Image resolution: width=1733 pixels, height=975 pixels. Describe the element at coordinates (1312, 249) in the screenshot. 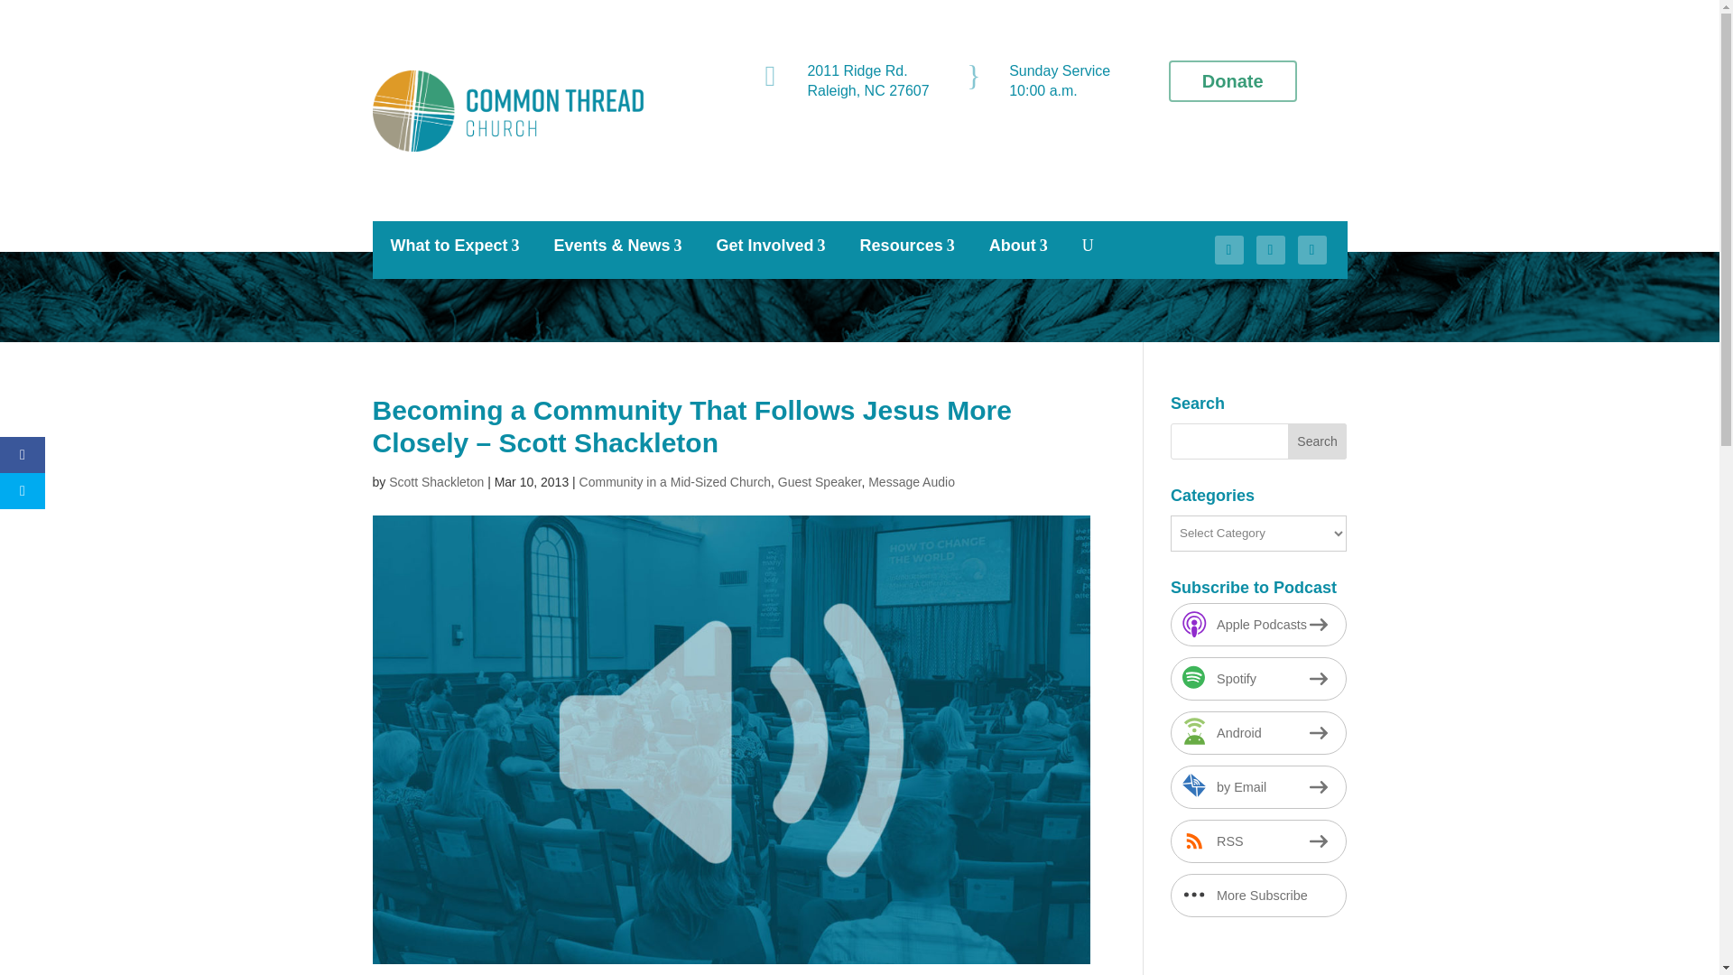

I see `Follow on Youtube` at that location.